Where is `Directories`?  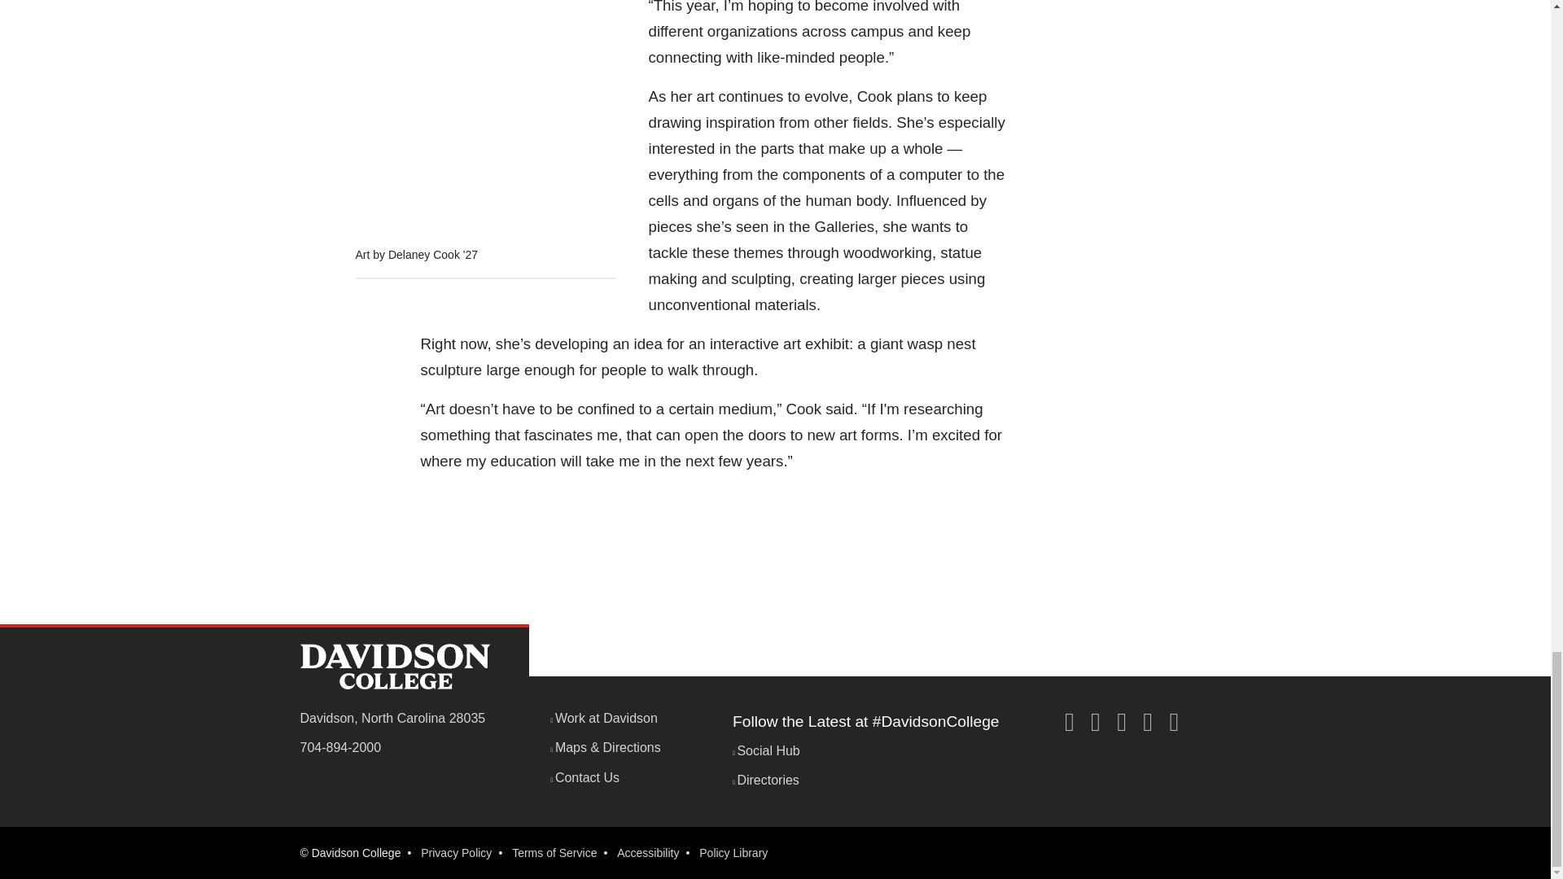
Directories is located at coordinates (765, 780).